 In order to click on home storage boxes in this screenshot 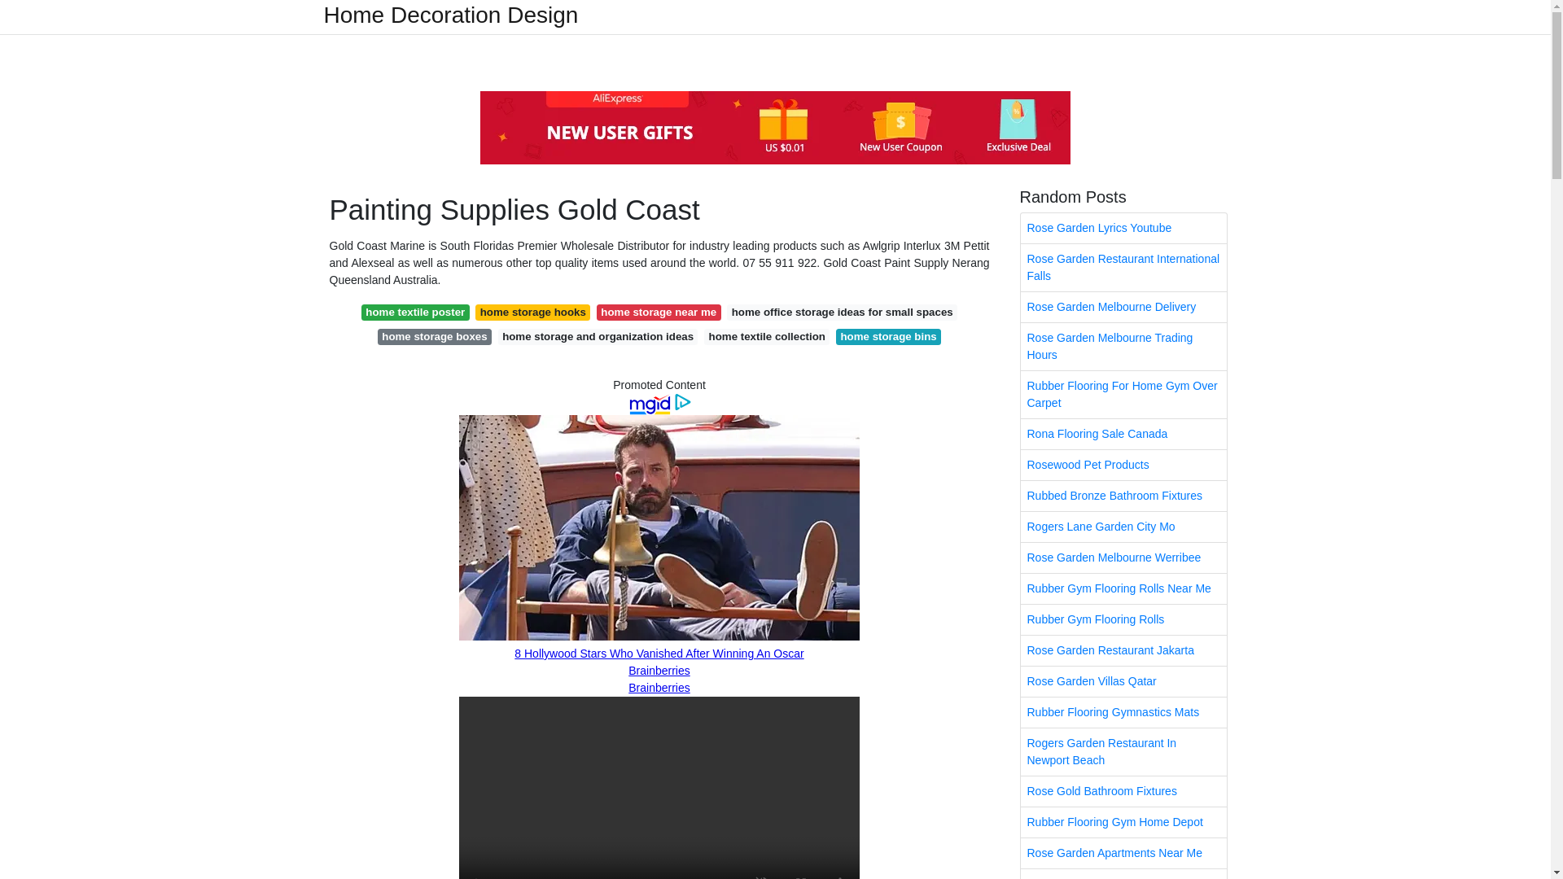, I will do `click(435, 337)`.